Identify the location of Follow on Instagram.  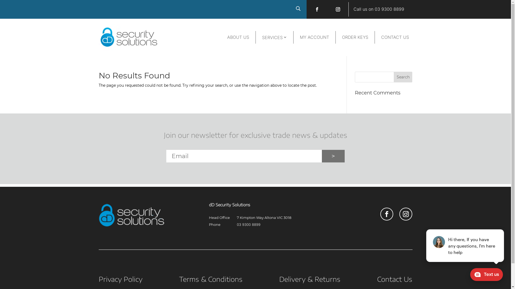
(338, 9).